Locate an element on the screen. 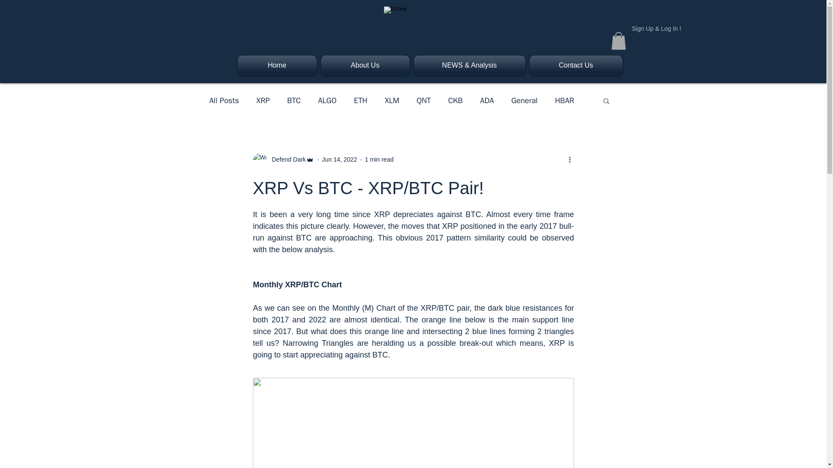  All Posts is located at coordinates (223, 101).